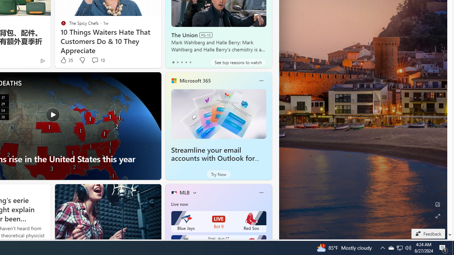  What do you see at coordinates (66, 60) in the screenshot?
I see `35 Like` at bounding box center [66, 60].